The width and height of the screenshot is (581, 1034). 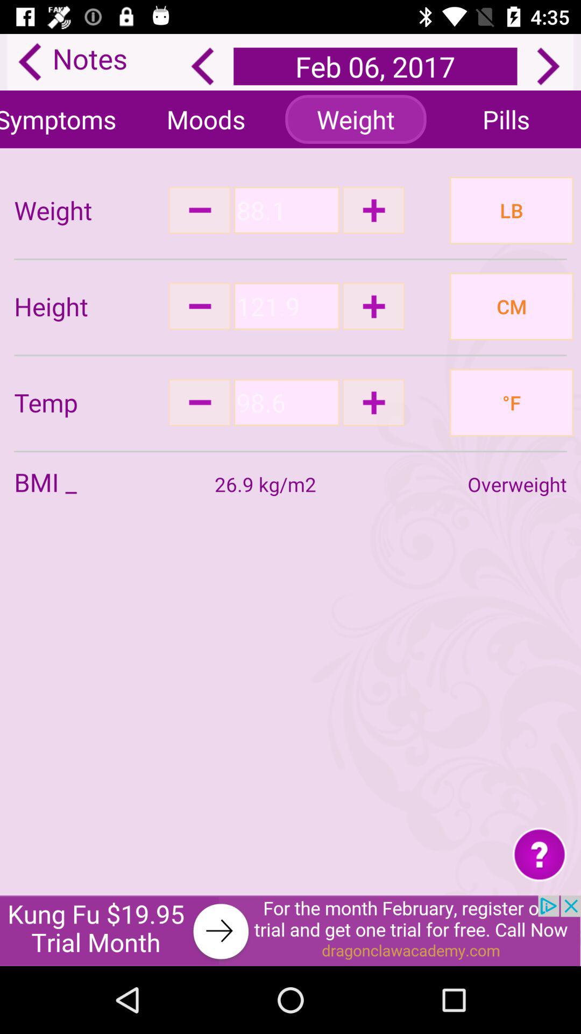 What do you see at coordinates (548, 66) in the screenshot?
I see `go to next page` at bounding box center [548, 66].